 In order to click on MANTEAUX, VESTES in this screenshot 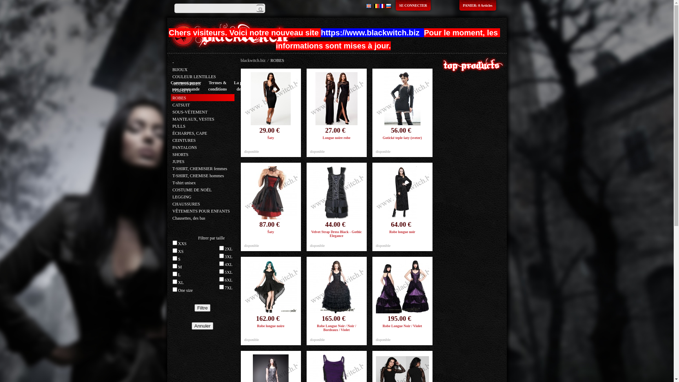, I will do `click(193, 119)`.